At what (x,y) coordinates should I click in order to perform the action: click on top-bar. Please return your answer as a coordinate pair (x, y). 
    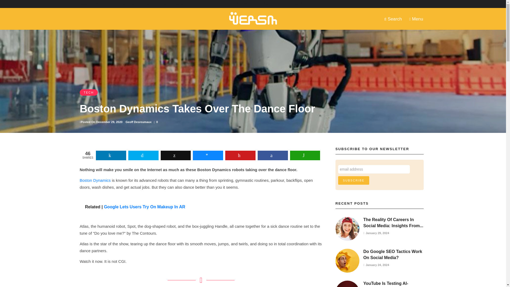
    Looking at the image, I should click on (265, 4).